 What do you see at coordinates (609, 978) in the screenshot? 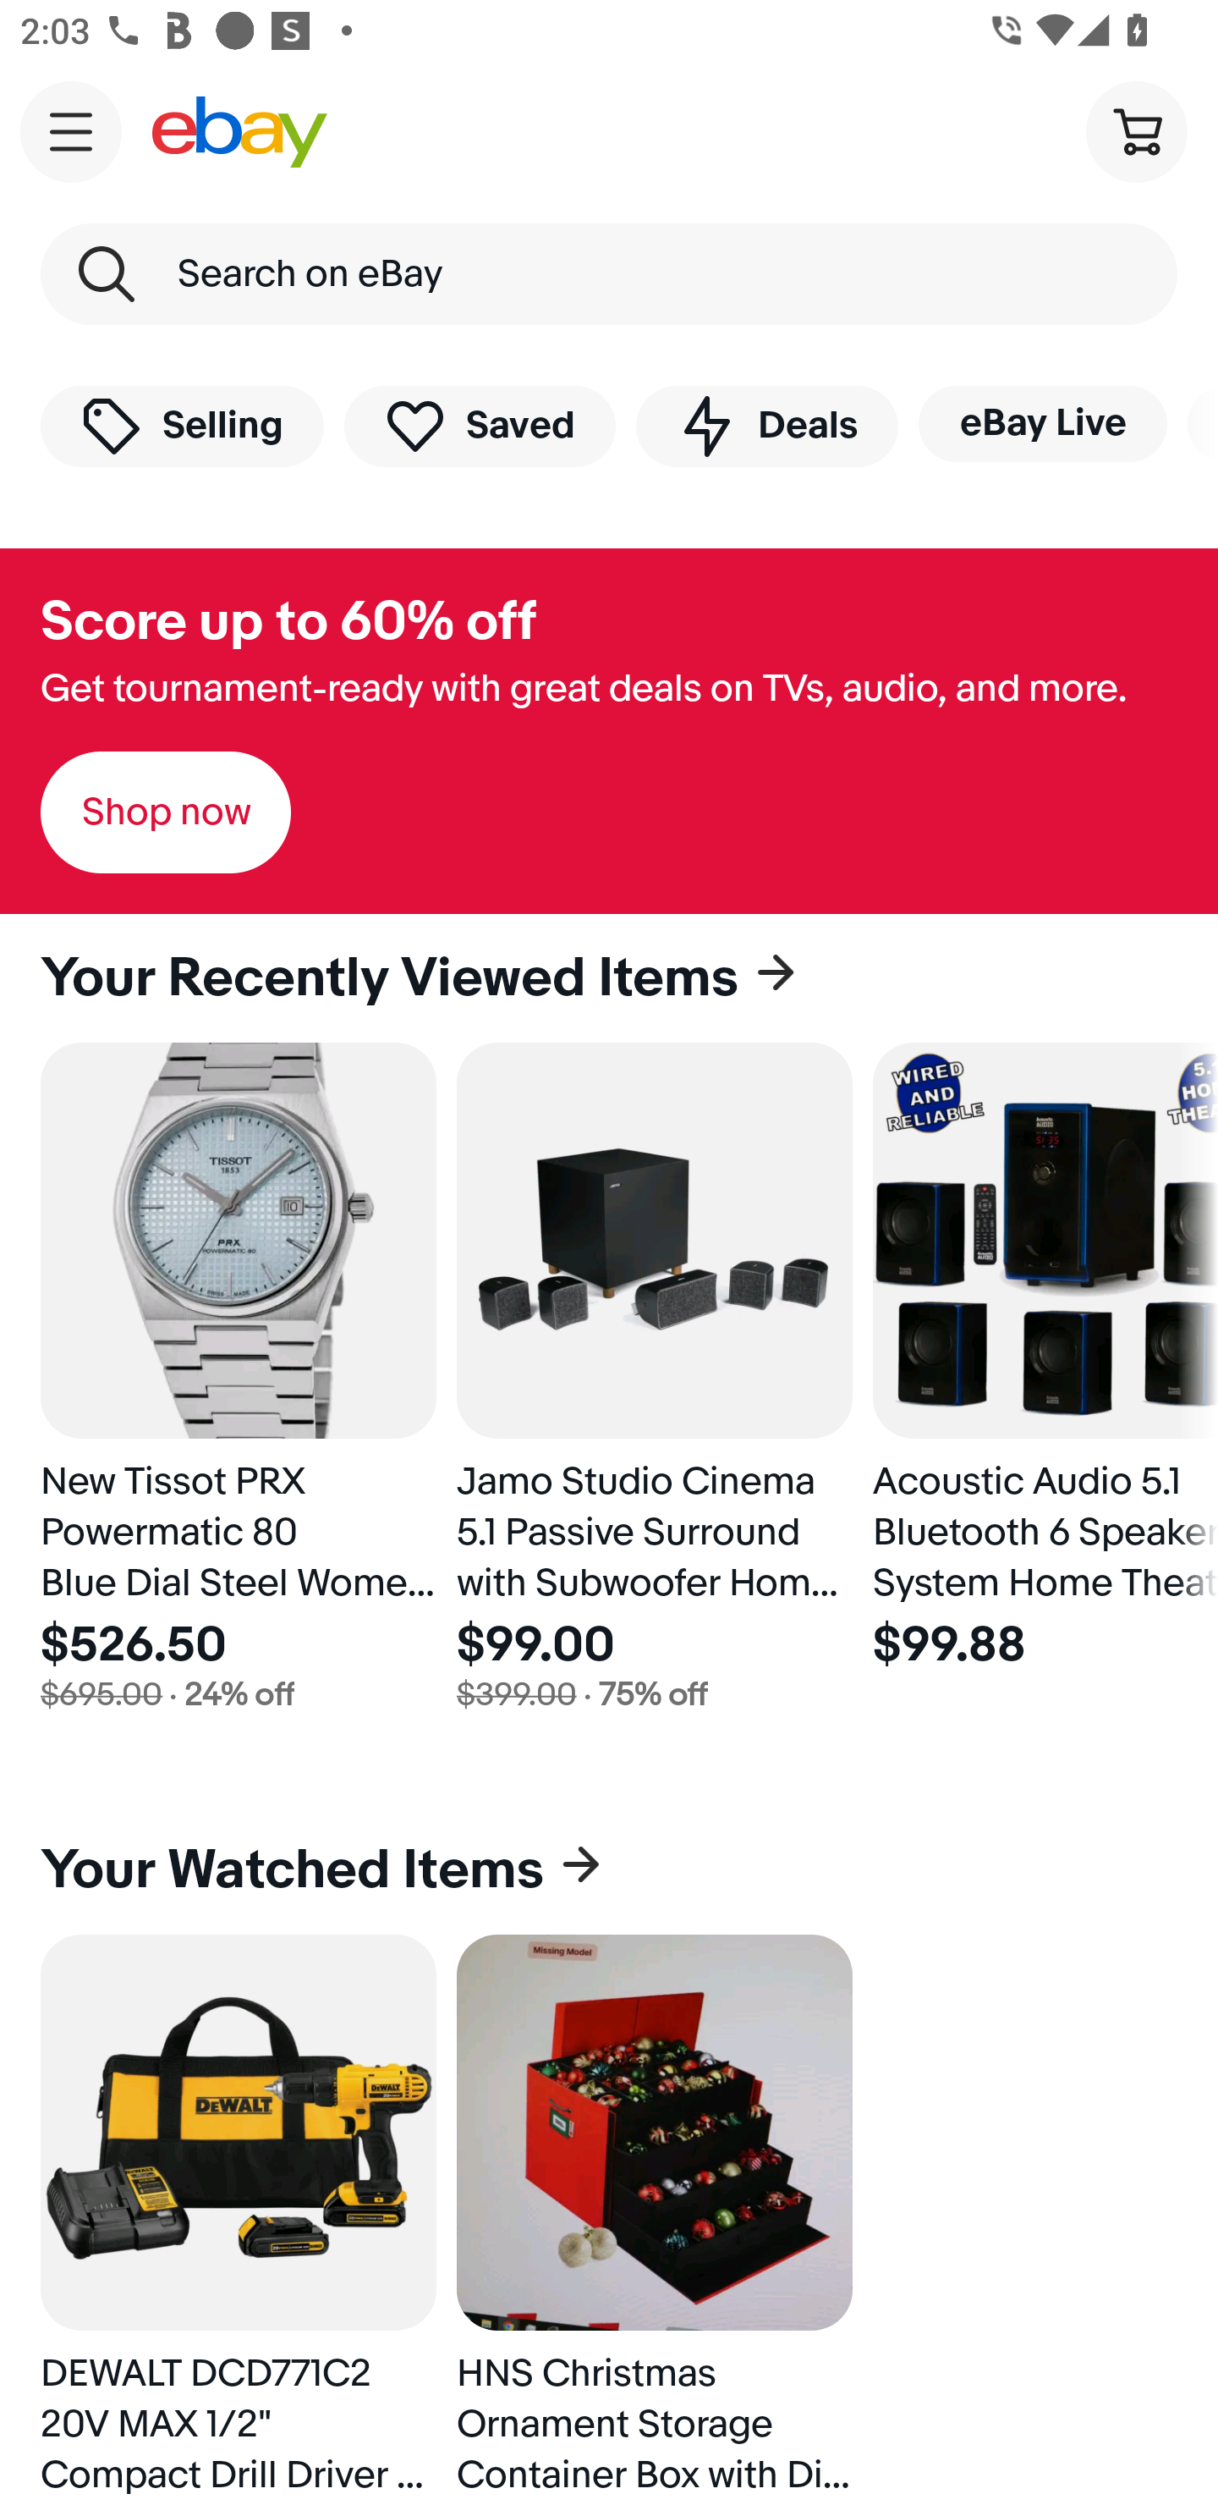
I see `Your Recently Viewed Items  ` at bounding box center [609, 978].